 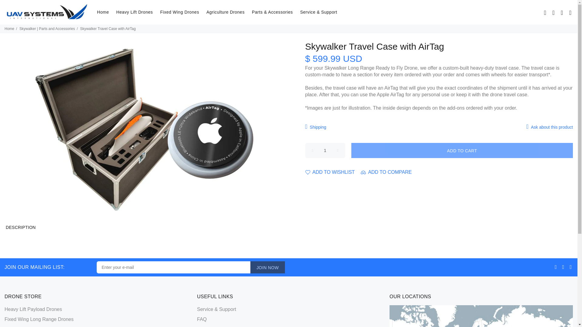 What do you see at coordinates (9, 28) in the screenshot?
I see `Home` at bounding box center [9, 28].